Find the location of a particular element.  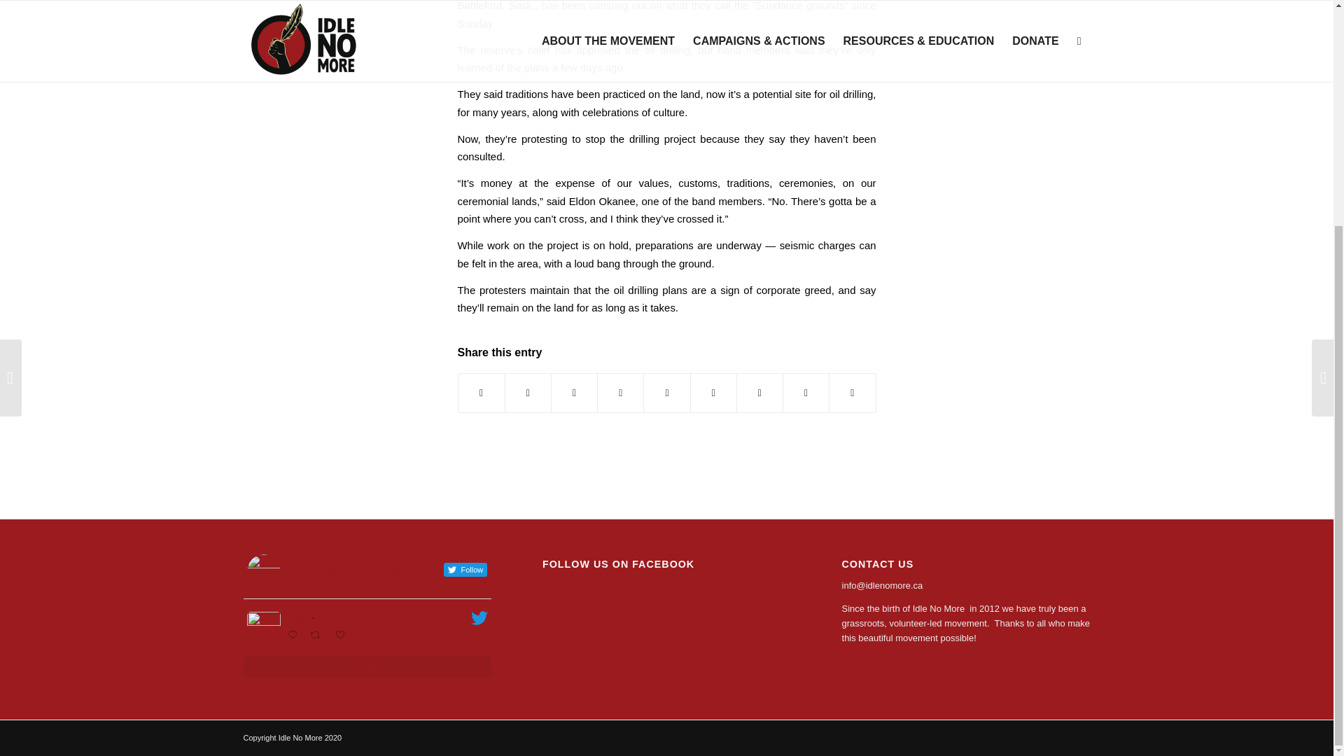

now is located at coordinates (329, 617).